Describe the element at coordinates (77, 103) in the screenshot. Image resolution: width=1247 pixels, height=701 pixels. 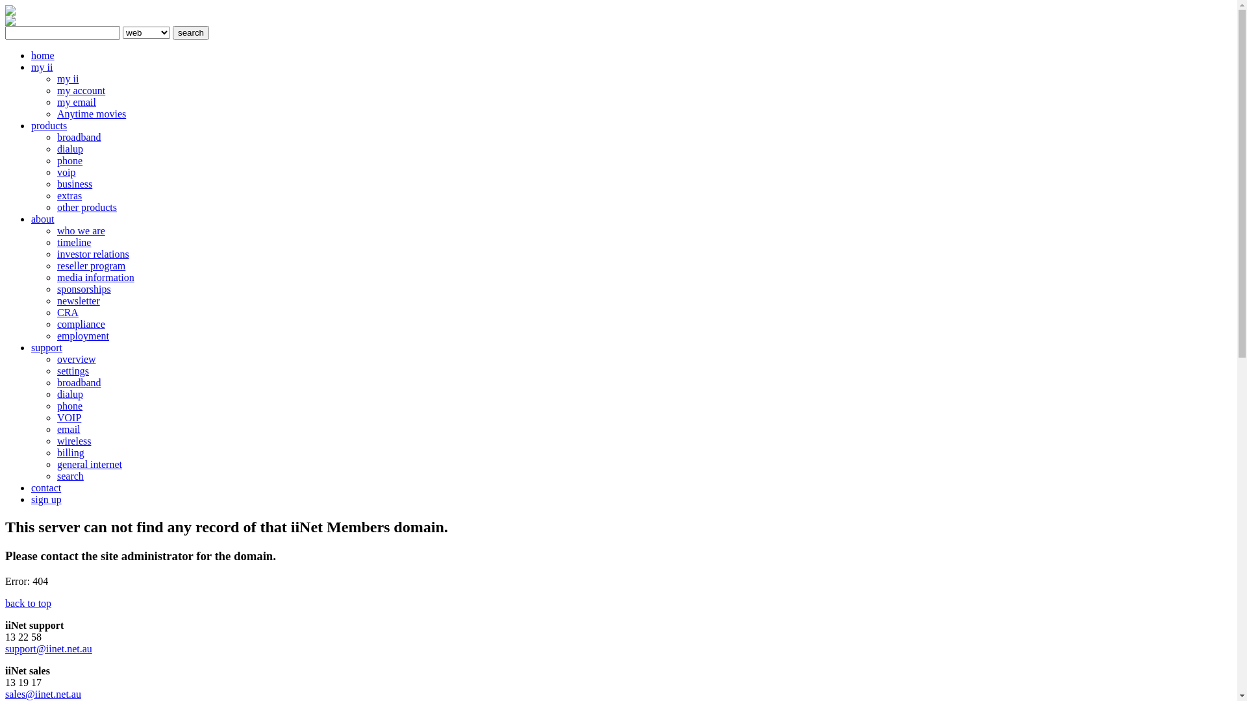
I see `my email` at that location.